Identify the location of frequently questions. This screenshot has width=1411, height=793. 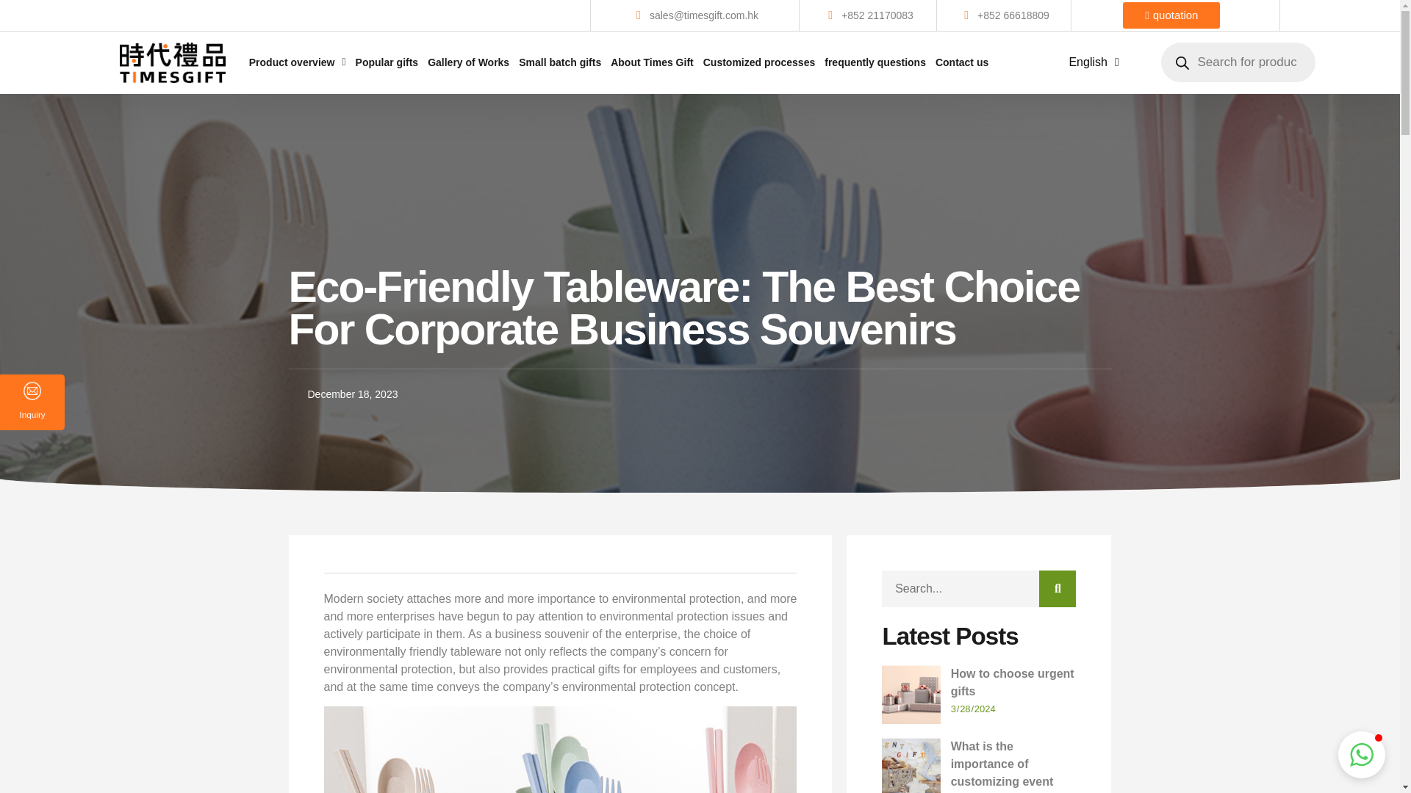
(875, 62).